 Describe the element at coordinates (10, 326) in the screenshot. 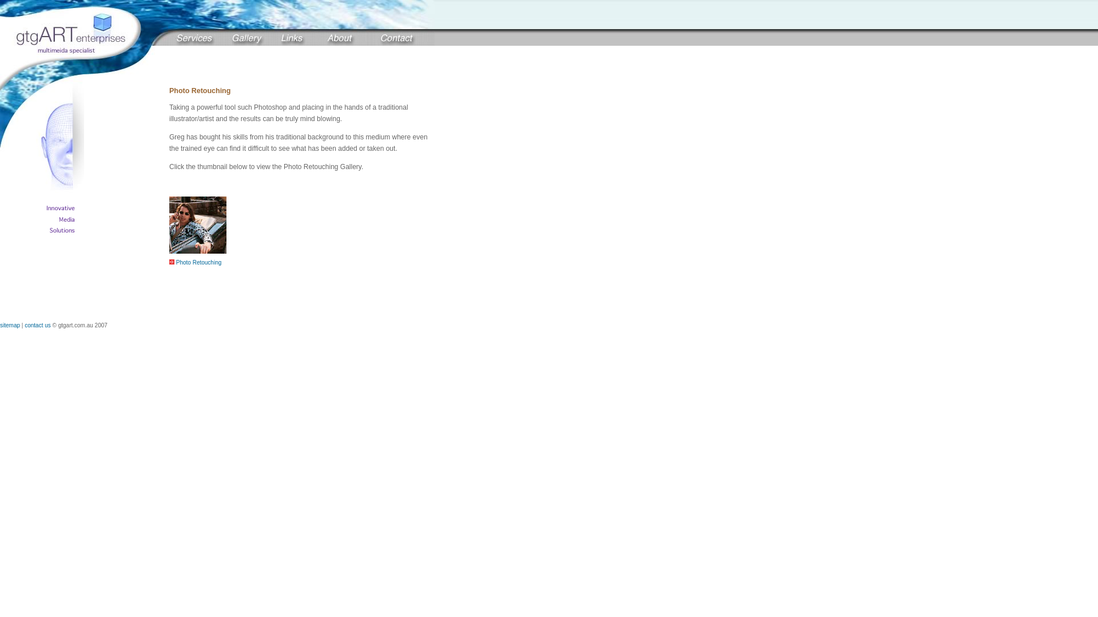

I see `sitemap` at that location.